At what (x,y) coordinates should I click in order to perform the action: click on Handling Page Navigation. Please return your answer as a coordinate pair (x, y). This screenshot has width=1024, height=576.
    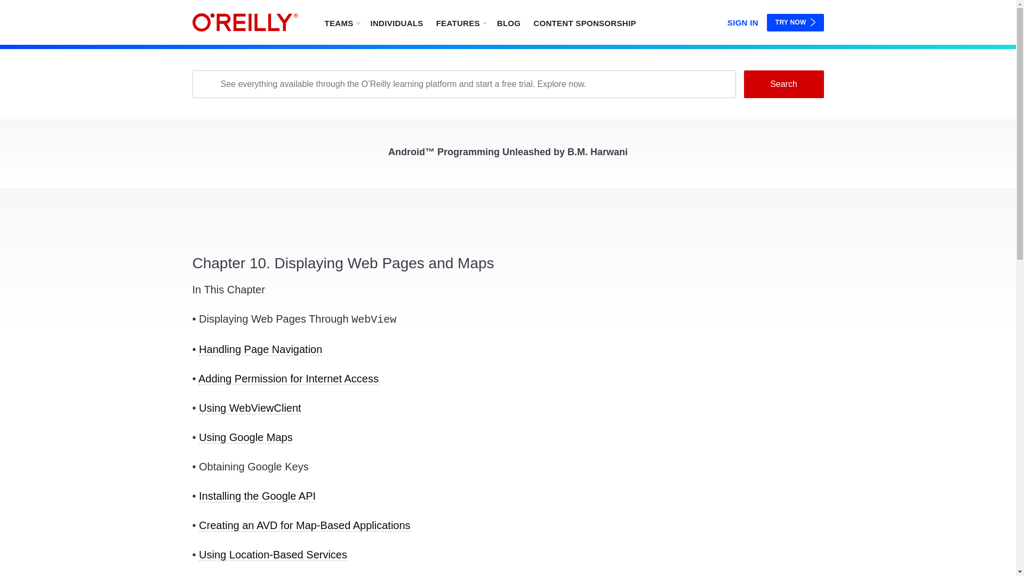
    Looking at the image, I should click on (260, 349).